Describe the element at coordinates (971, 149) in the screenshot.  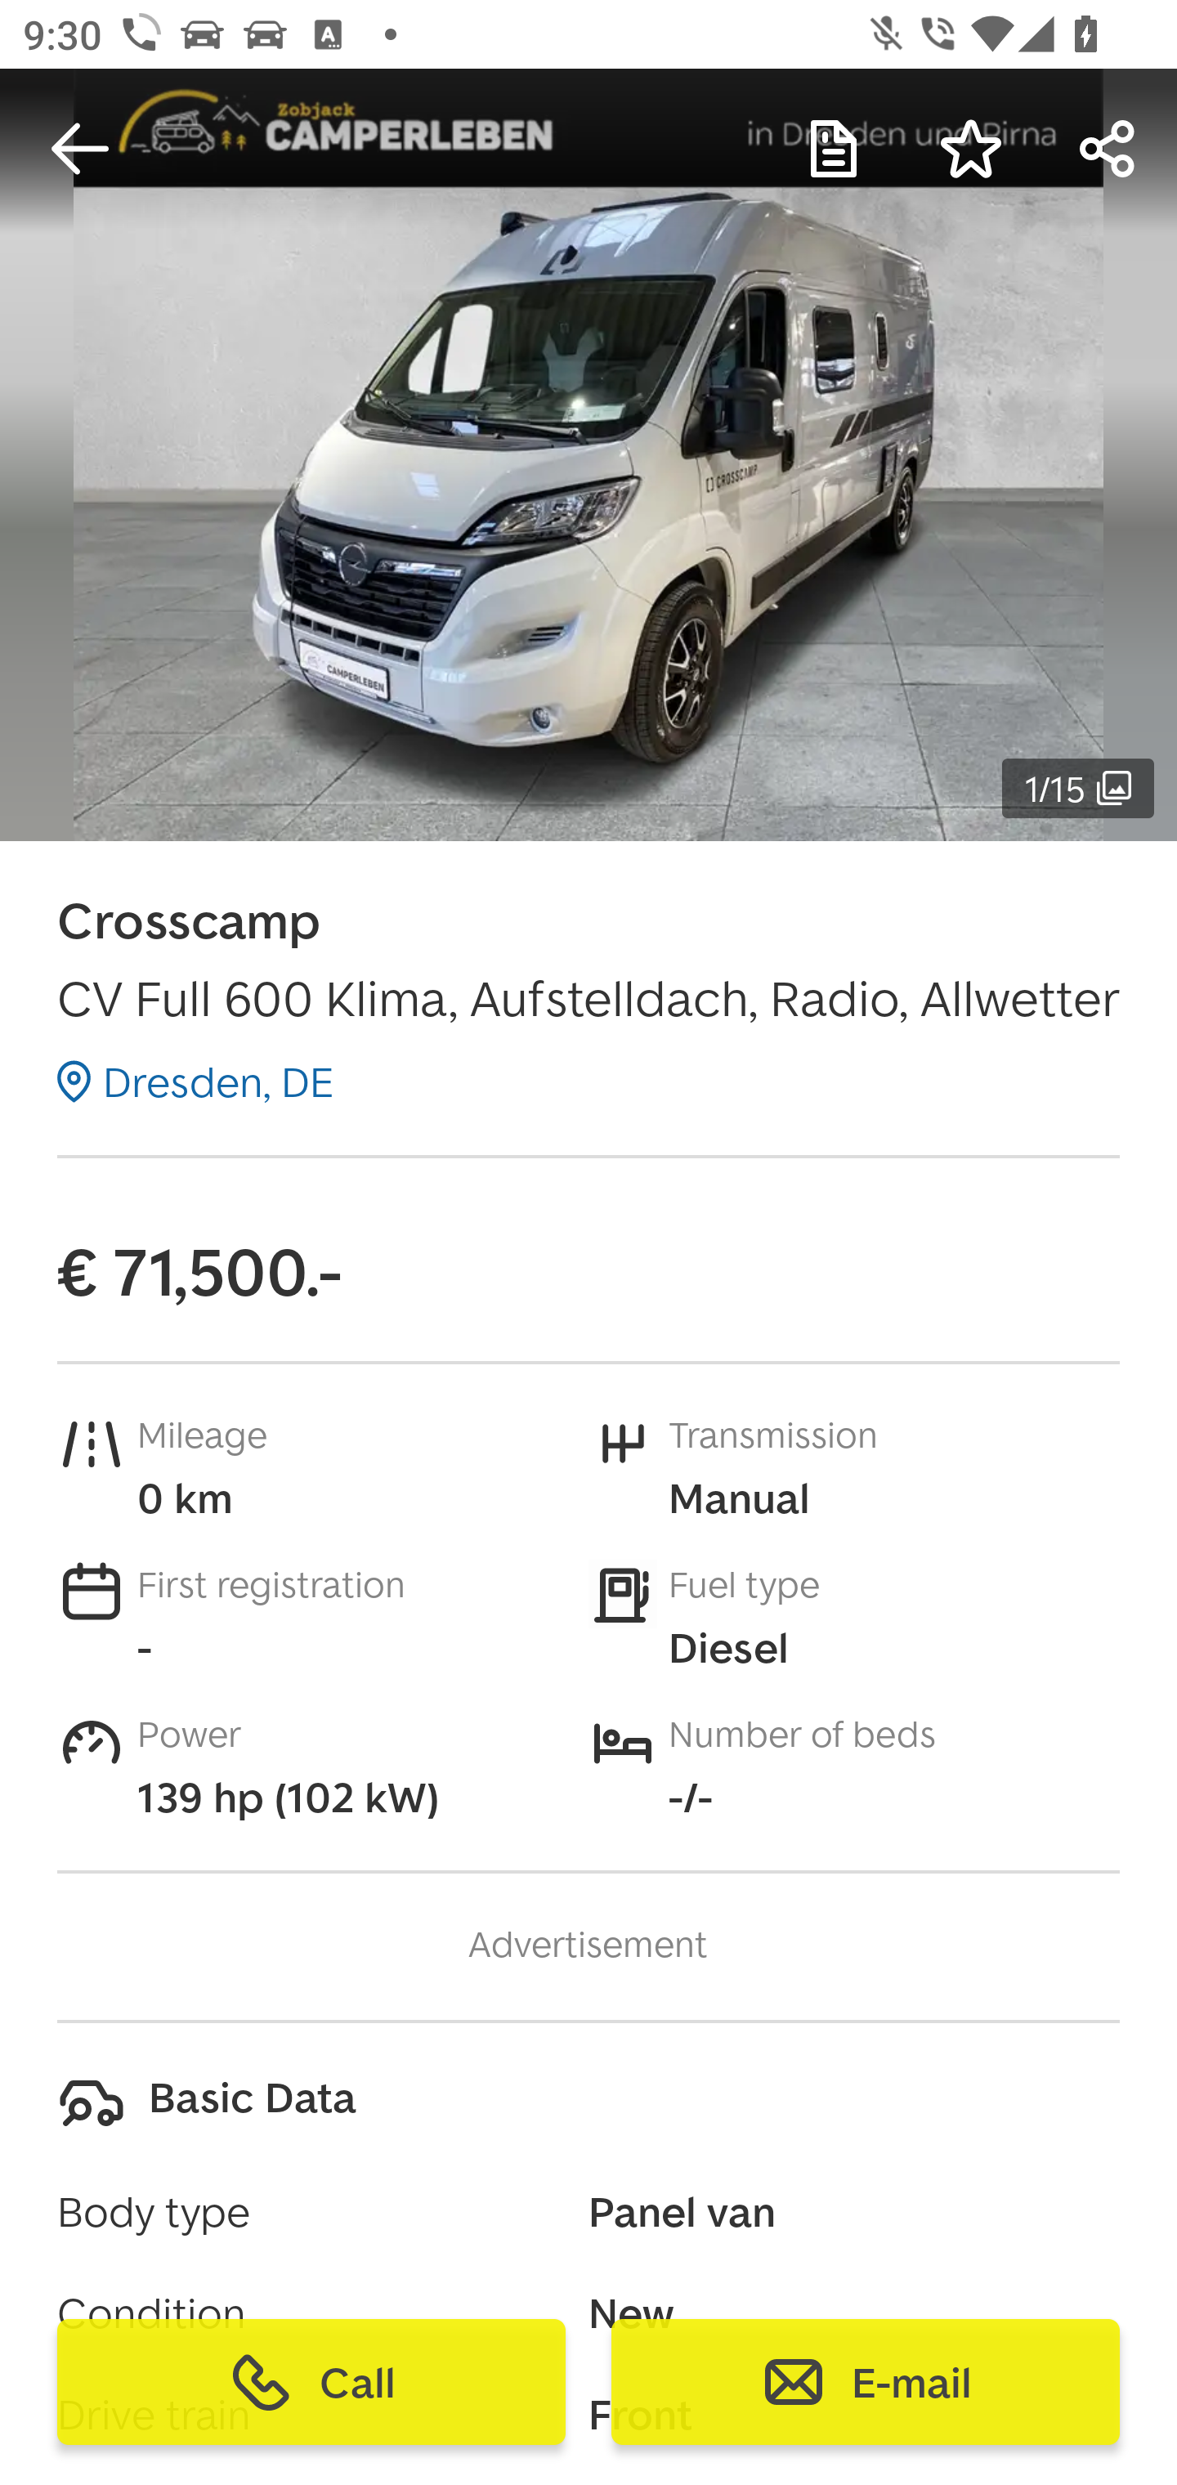
I see `Save` at that location.